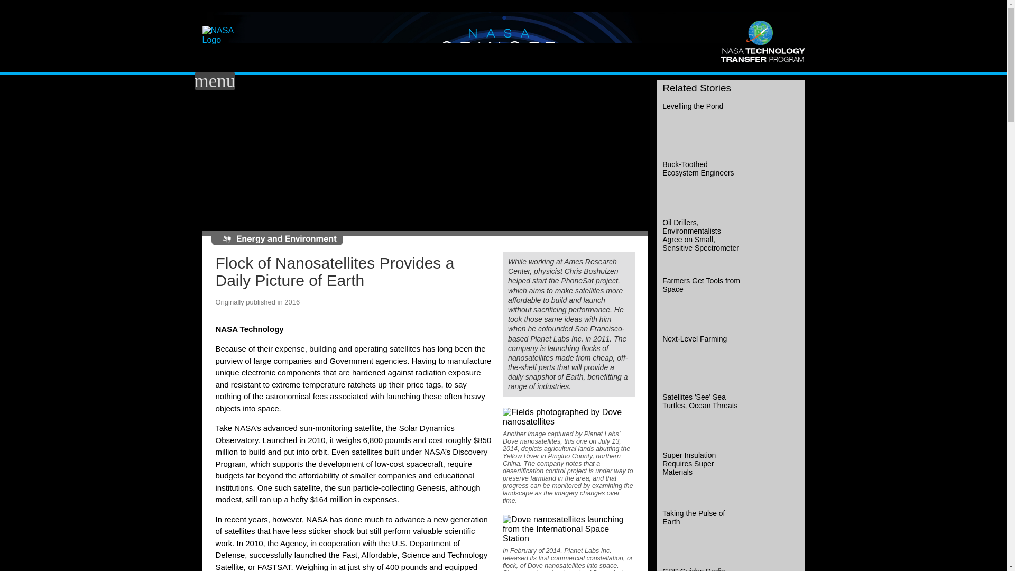 The image size is (1015, 571). Describe the element at coordinates (731, 302) in the screenshot. I see `Farmers Get Tools from Space` at that location.